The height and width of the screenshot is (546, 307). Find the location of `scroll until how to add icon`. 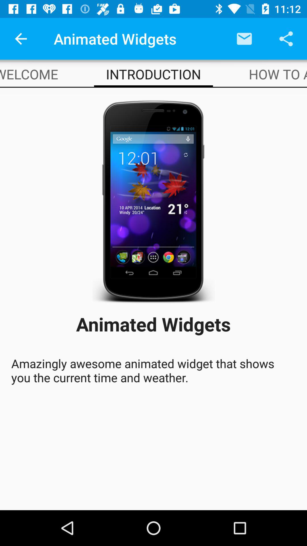

scroll until how to add icon is located at coordinates (278, 74).